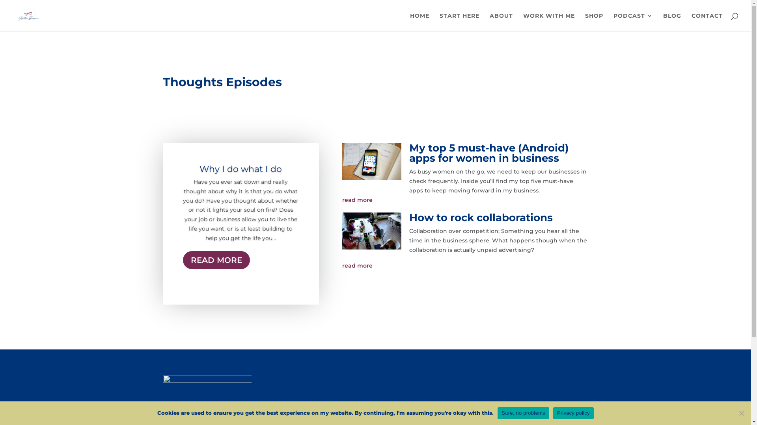  I want to click on 1, so click(234, 289).